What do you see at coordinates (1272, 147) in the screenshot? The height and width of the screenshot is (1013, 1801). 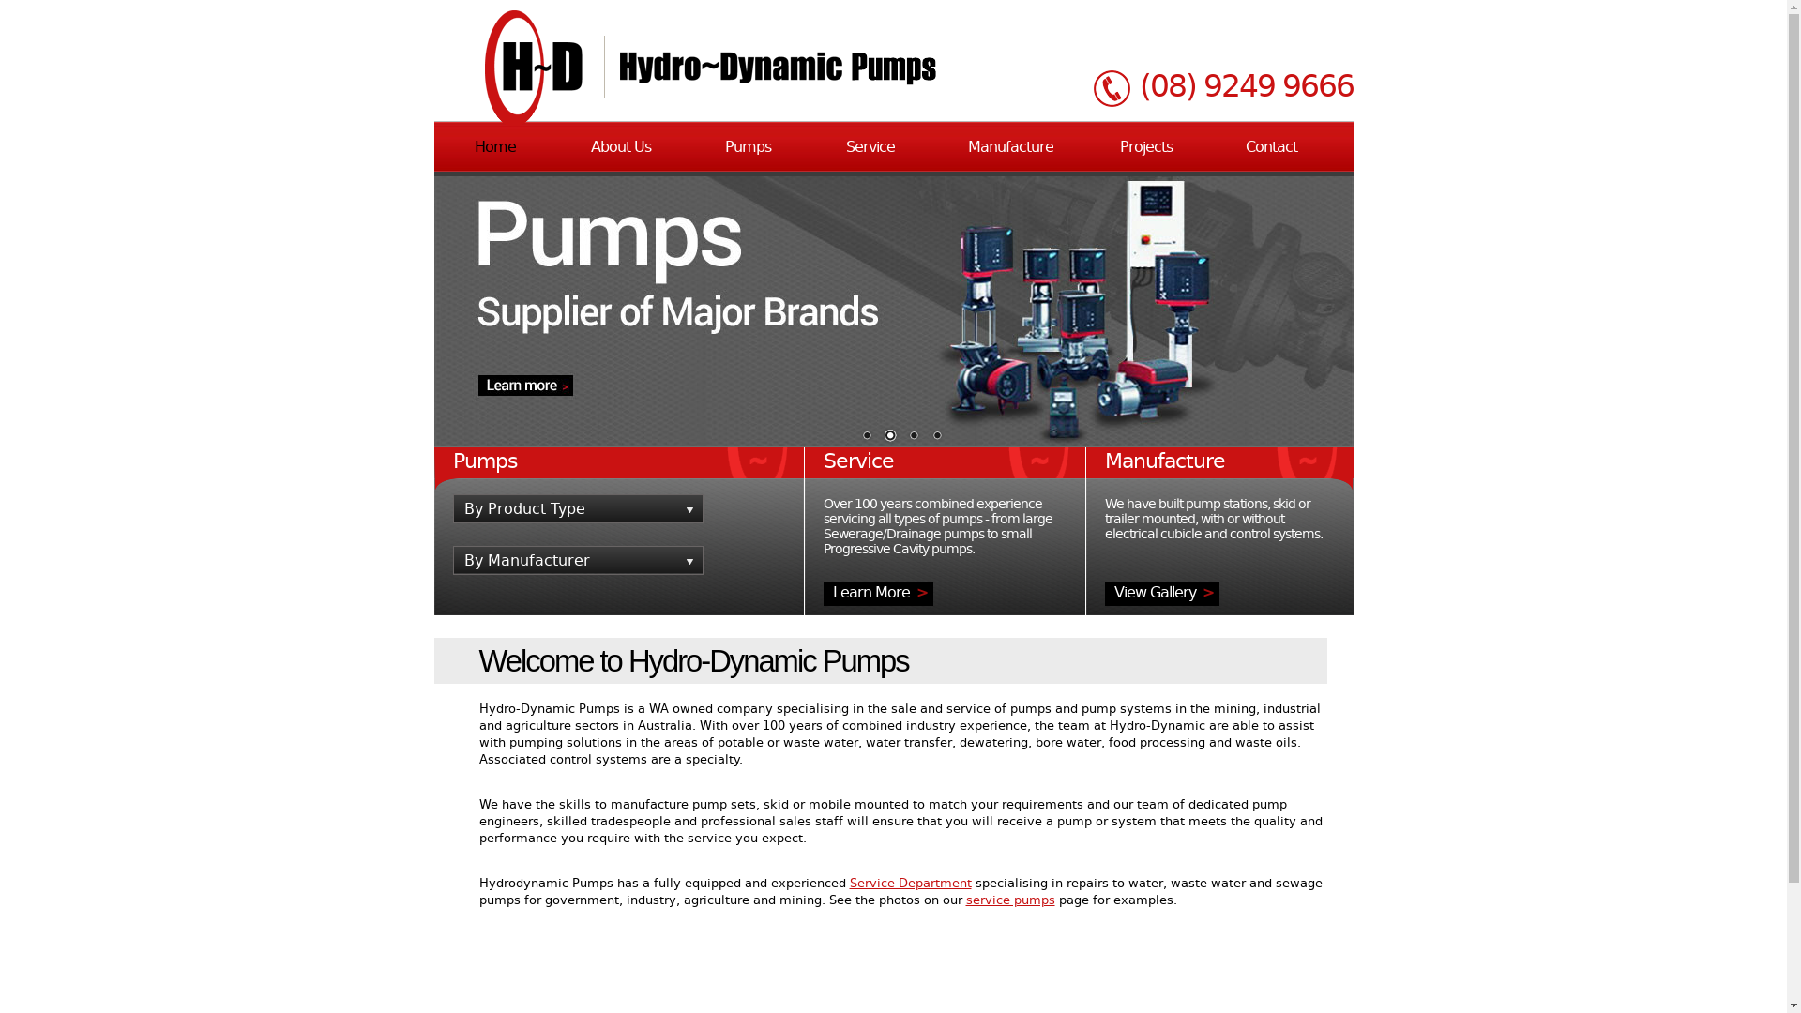 I see `Contact` at bounding box center [1272, 147].